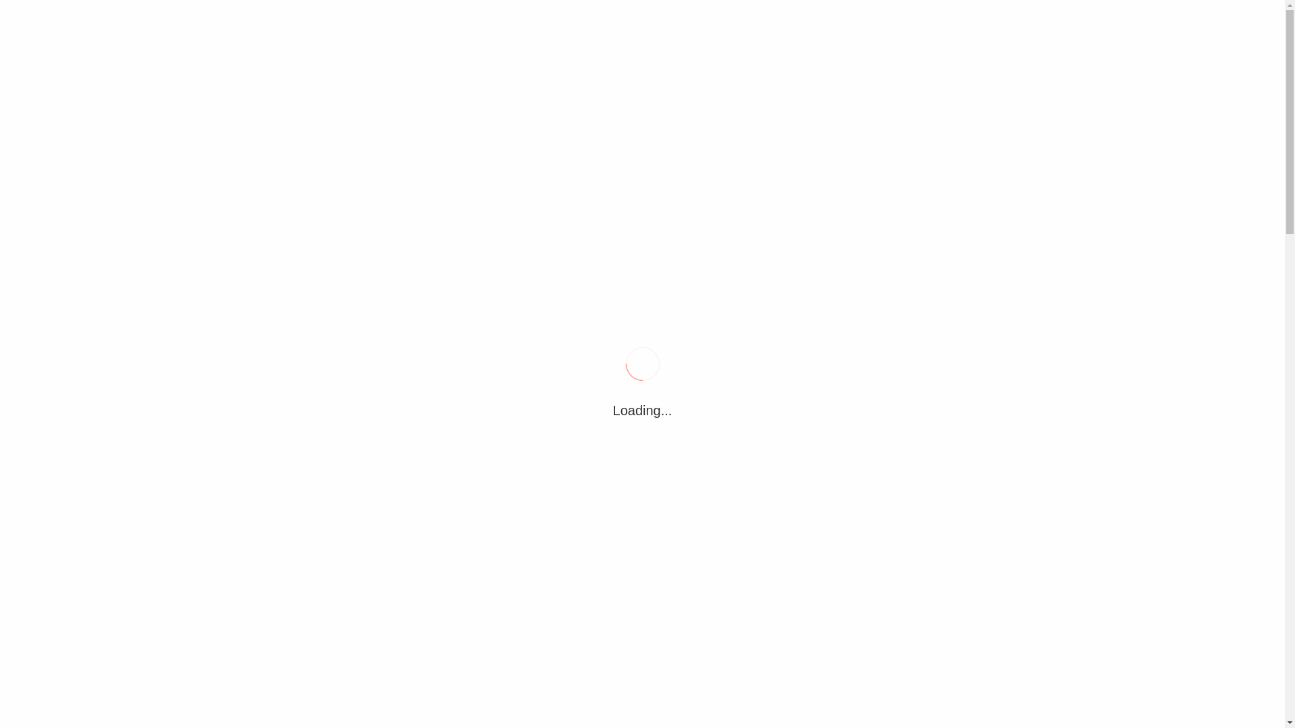 The width and height of the screenshot is (1295, 728). I want to click on 1stCounsel, so click(330, 61).